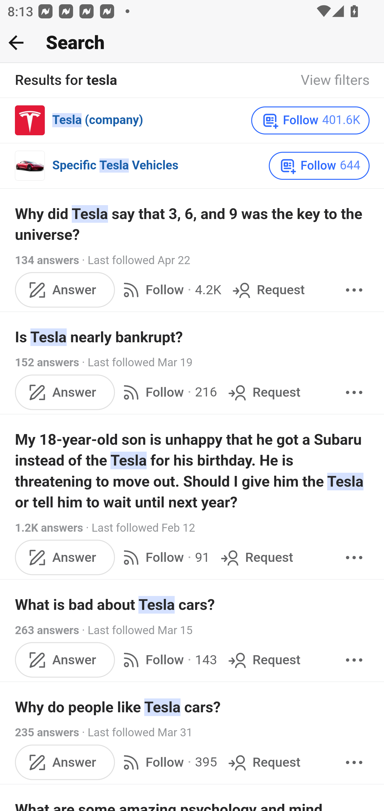 The image size is (384, 811). Describe the element at coordinates (164, 558) in the screenshot. I see `Follow · 91` at that location.